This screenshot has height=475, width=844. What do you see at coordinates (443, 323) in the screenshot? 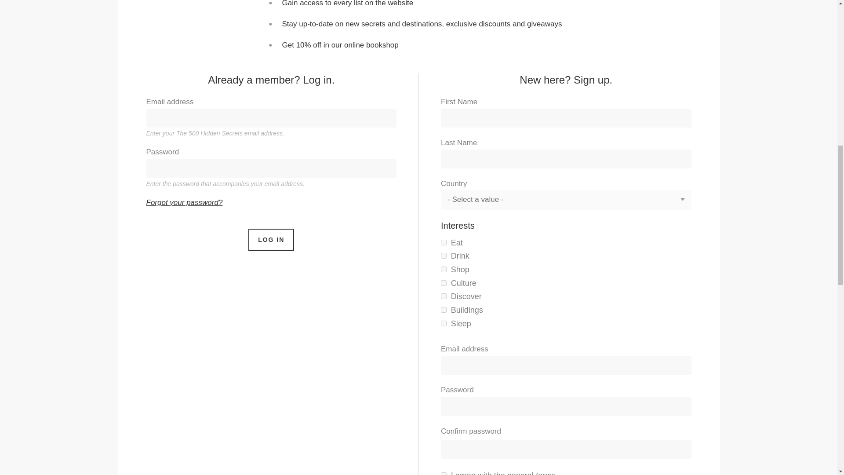
I see `11` at bounding box center [443, 323].